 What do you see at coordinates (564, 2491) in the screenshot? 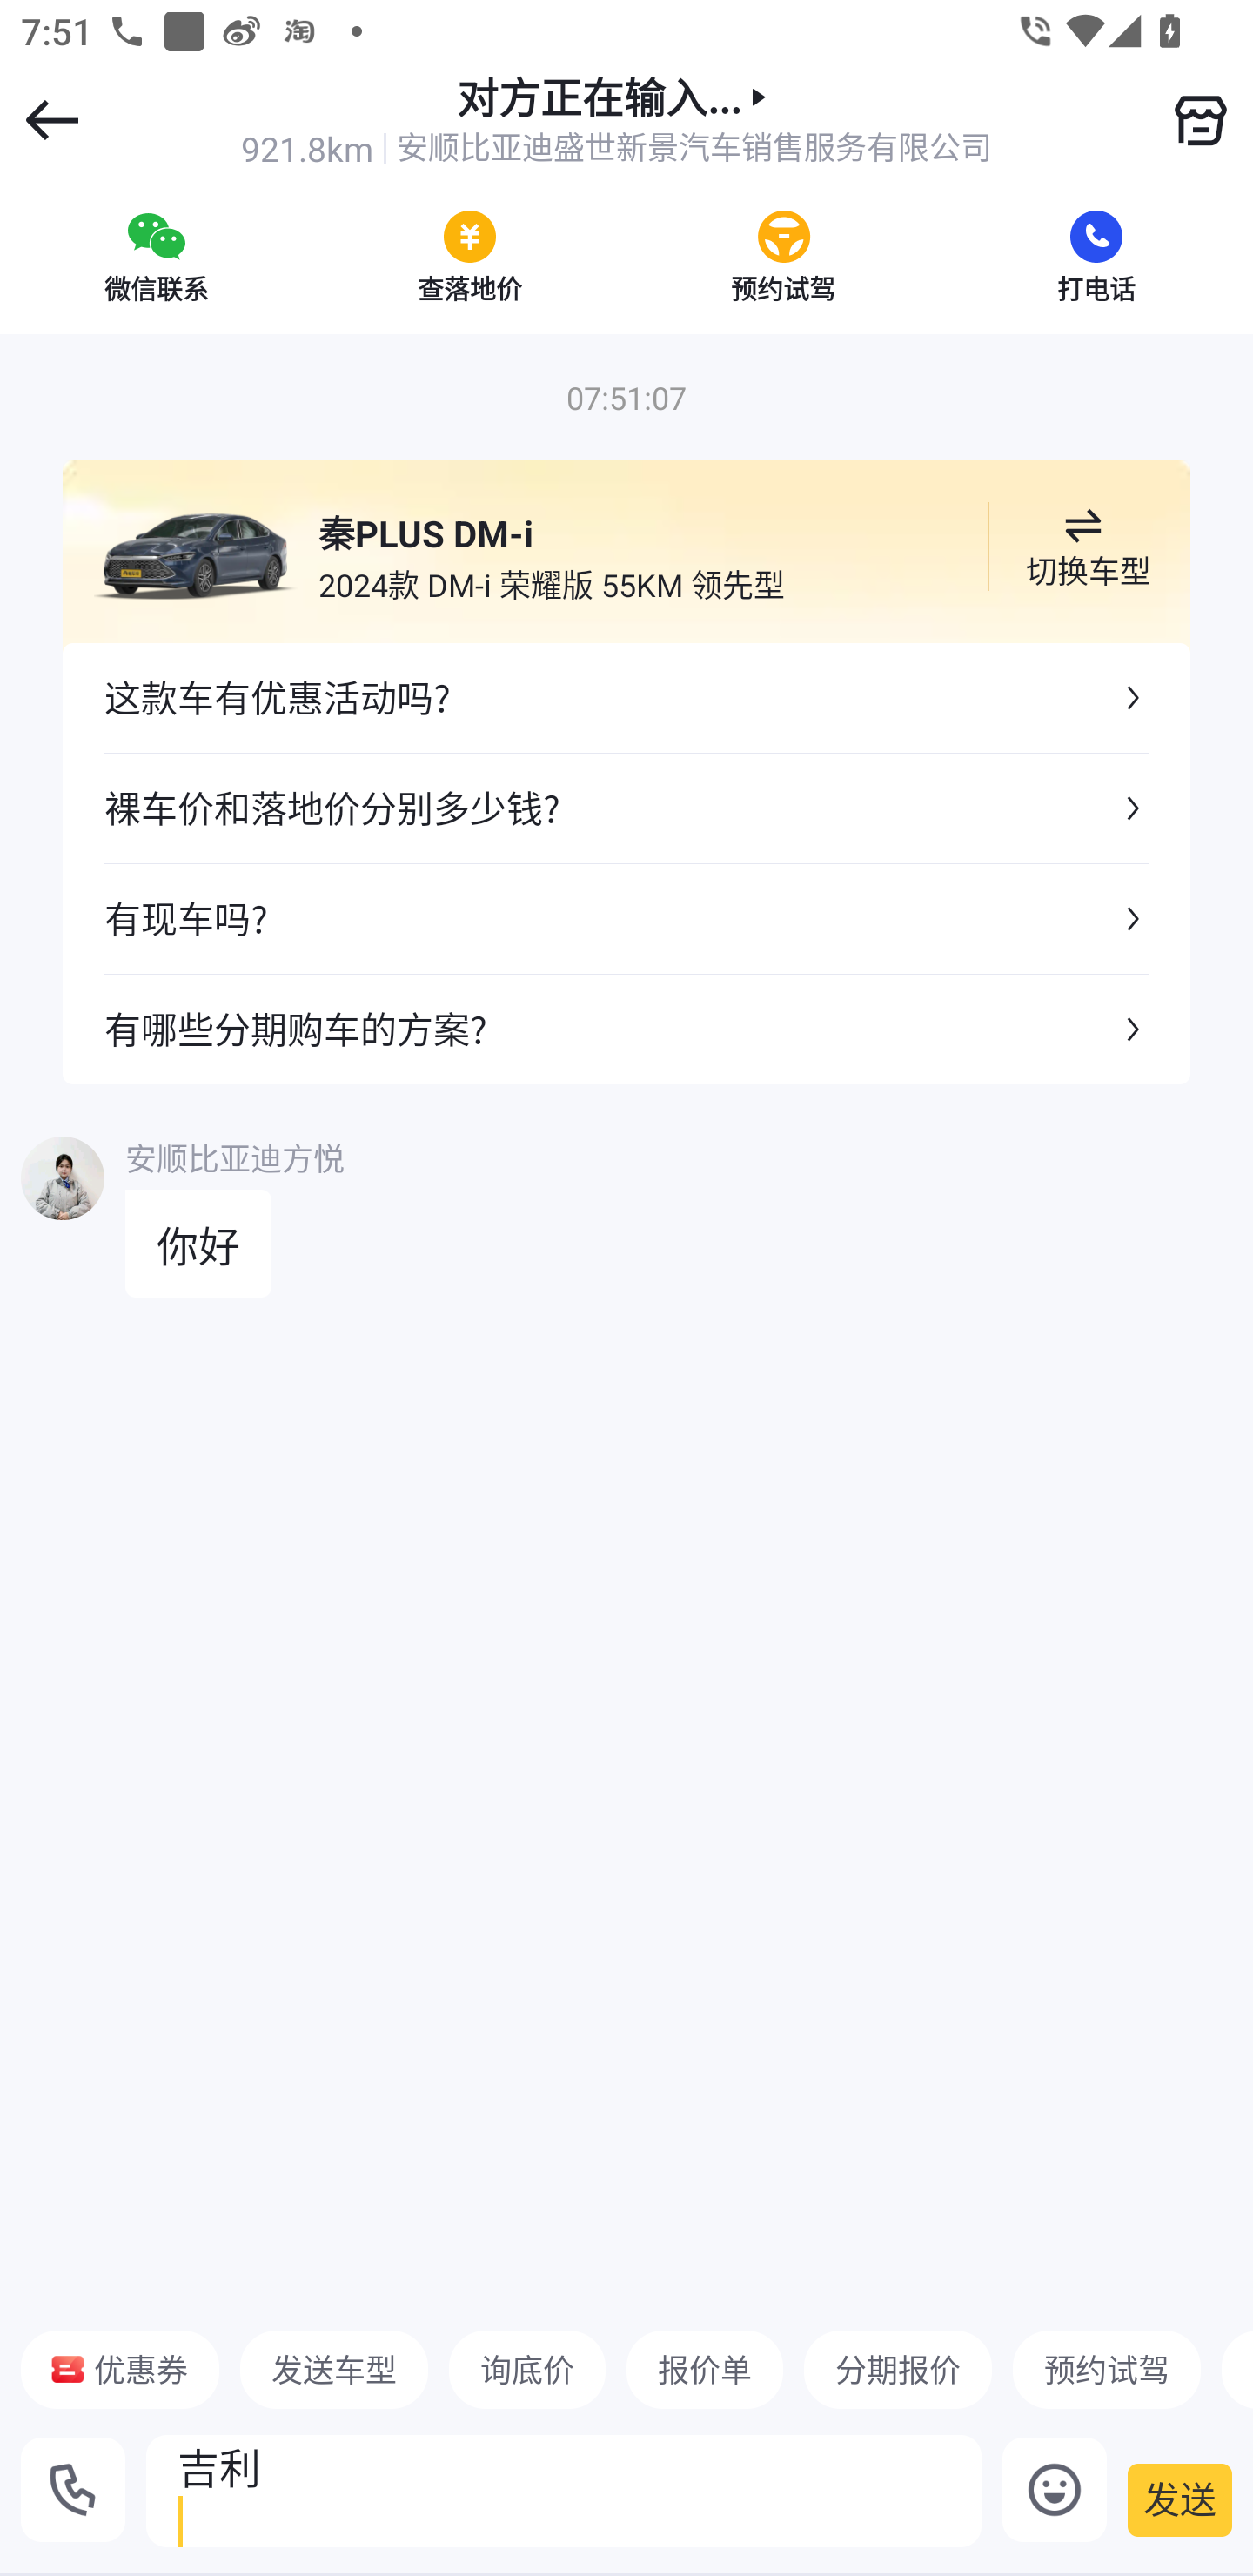
I see `吉利
` at bounding box center [564, 2491].